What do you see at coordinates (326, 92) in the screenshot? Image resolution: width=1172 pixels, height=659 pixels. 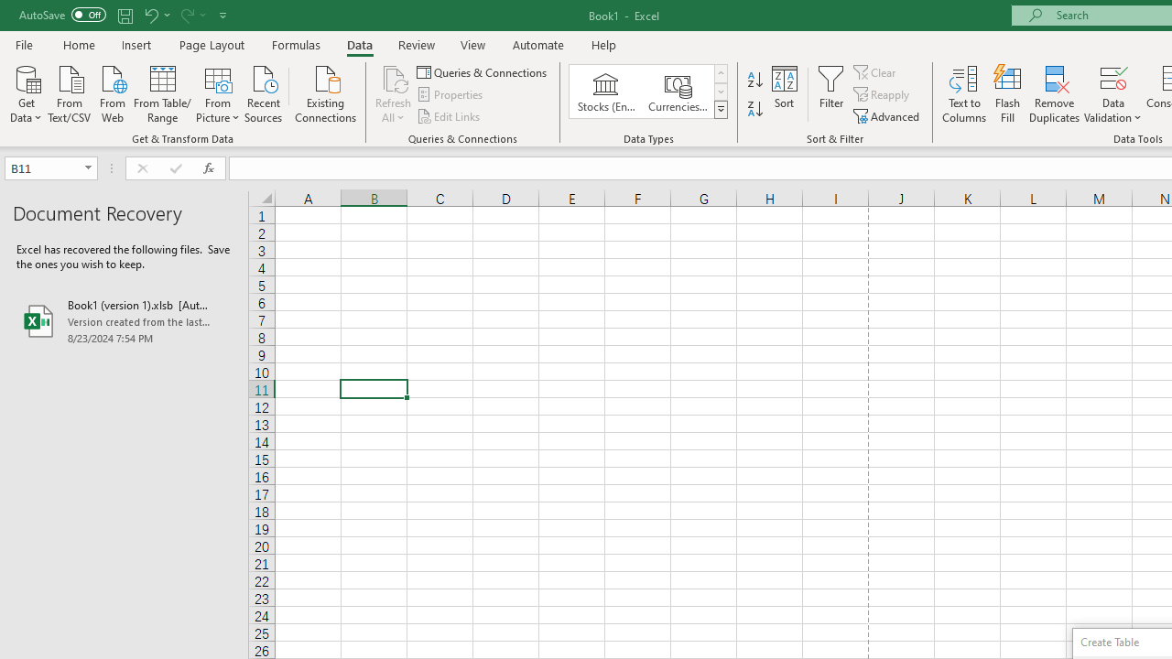 I see `Existing Connections` at bounding box center [326, 92].